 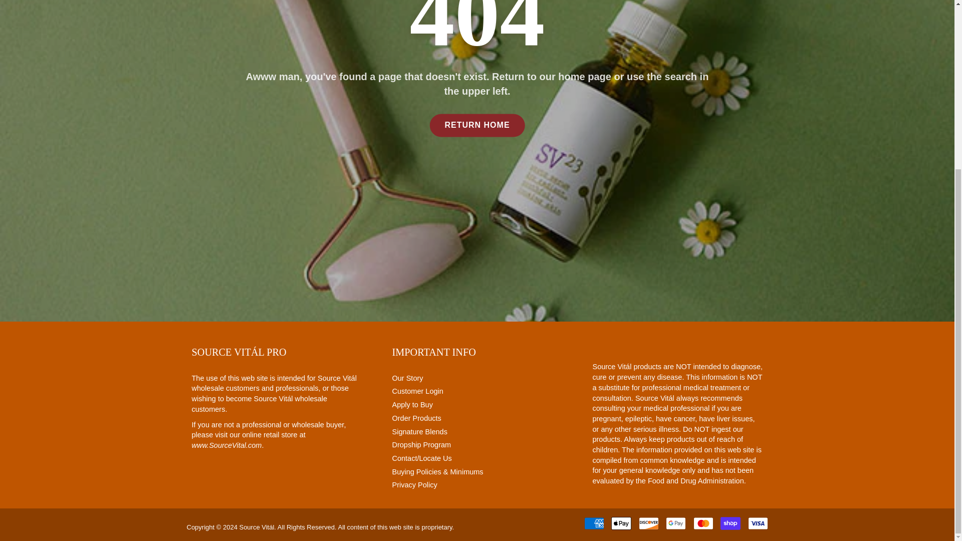 I want to click on Shop Pay, so click(x=731, y=523).